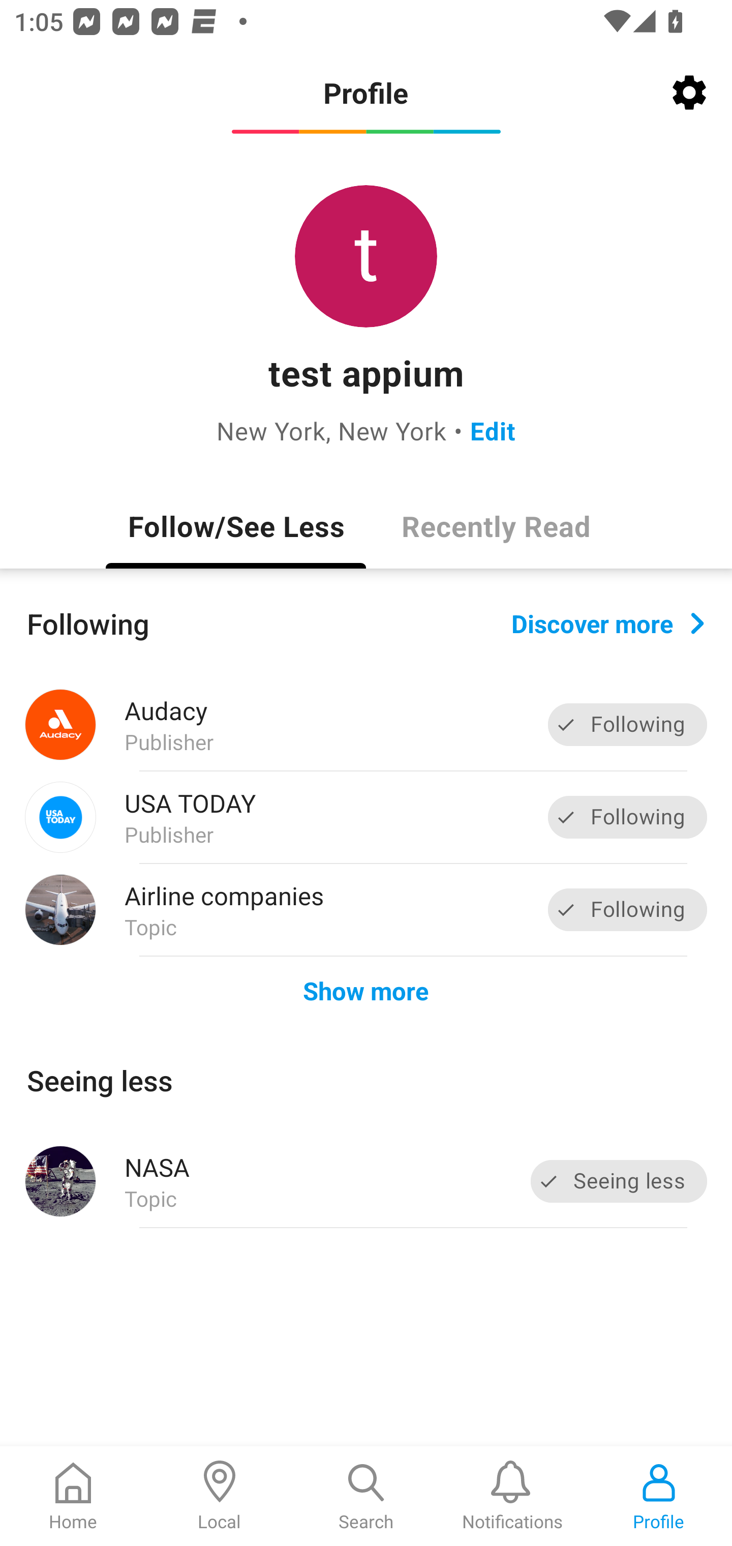 This screenshot has width=732, height=1546. I want to click on Search, so click(366, 1496).